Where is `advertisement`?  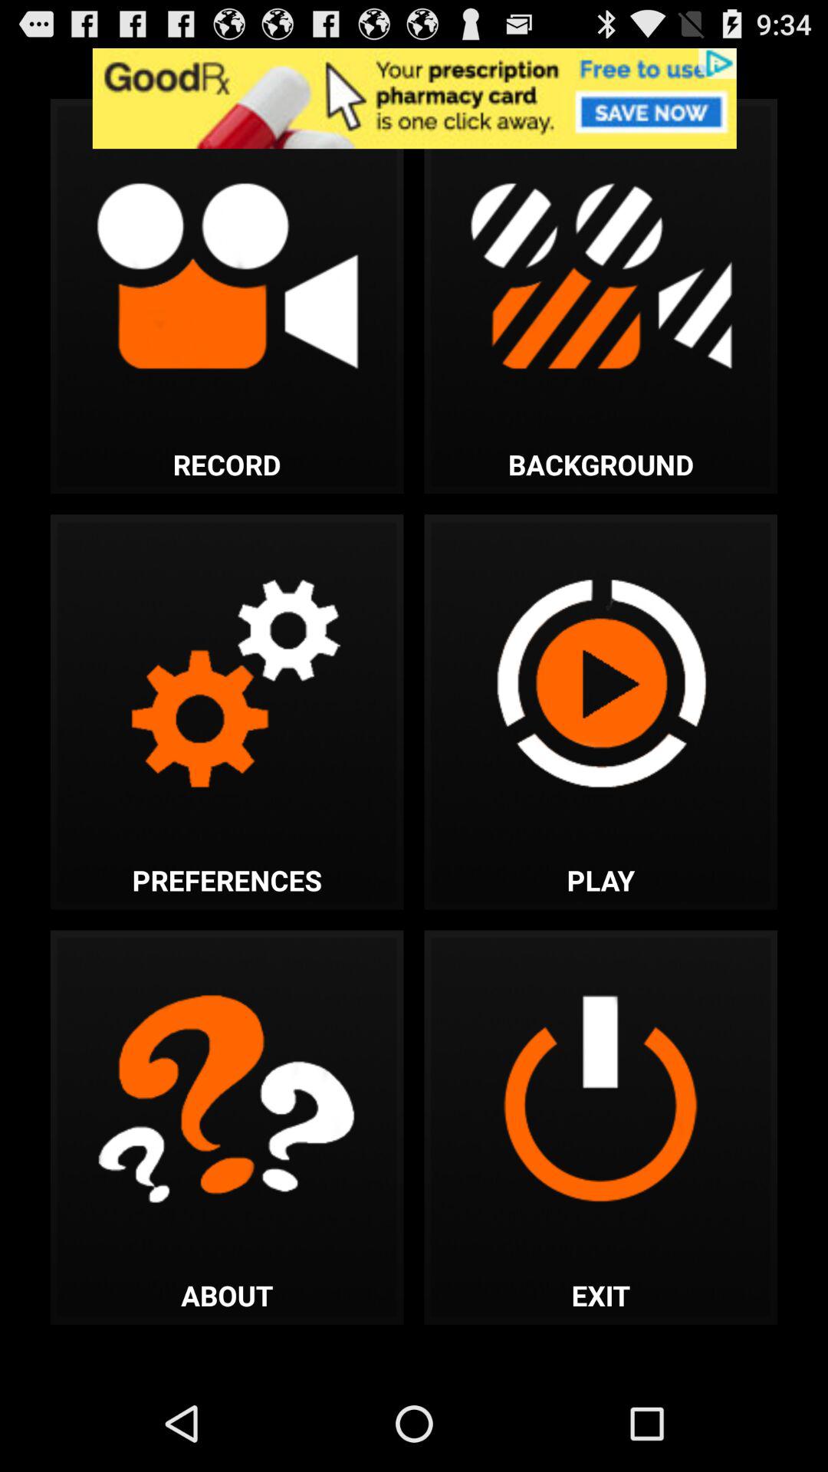
advertisement is located at coordinates (414, 98).